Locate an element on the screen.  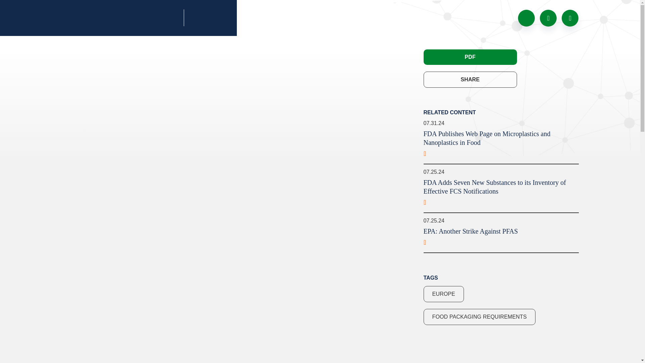
Packaging Law is located at coordinates (120, 18).